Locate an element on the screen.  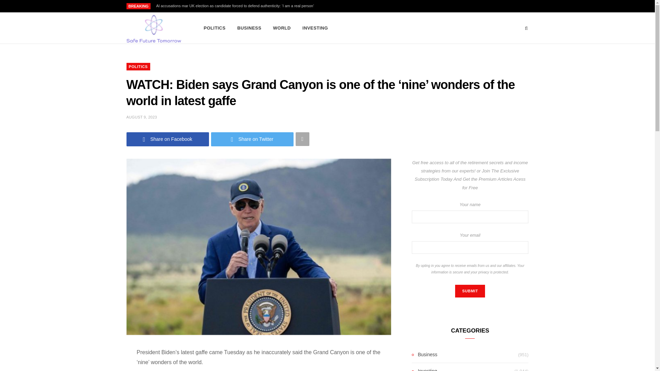
Submit is located at coordinates (470, 291).